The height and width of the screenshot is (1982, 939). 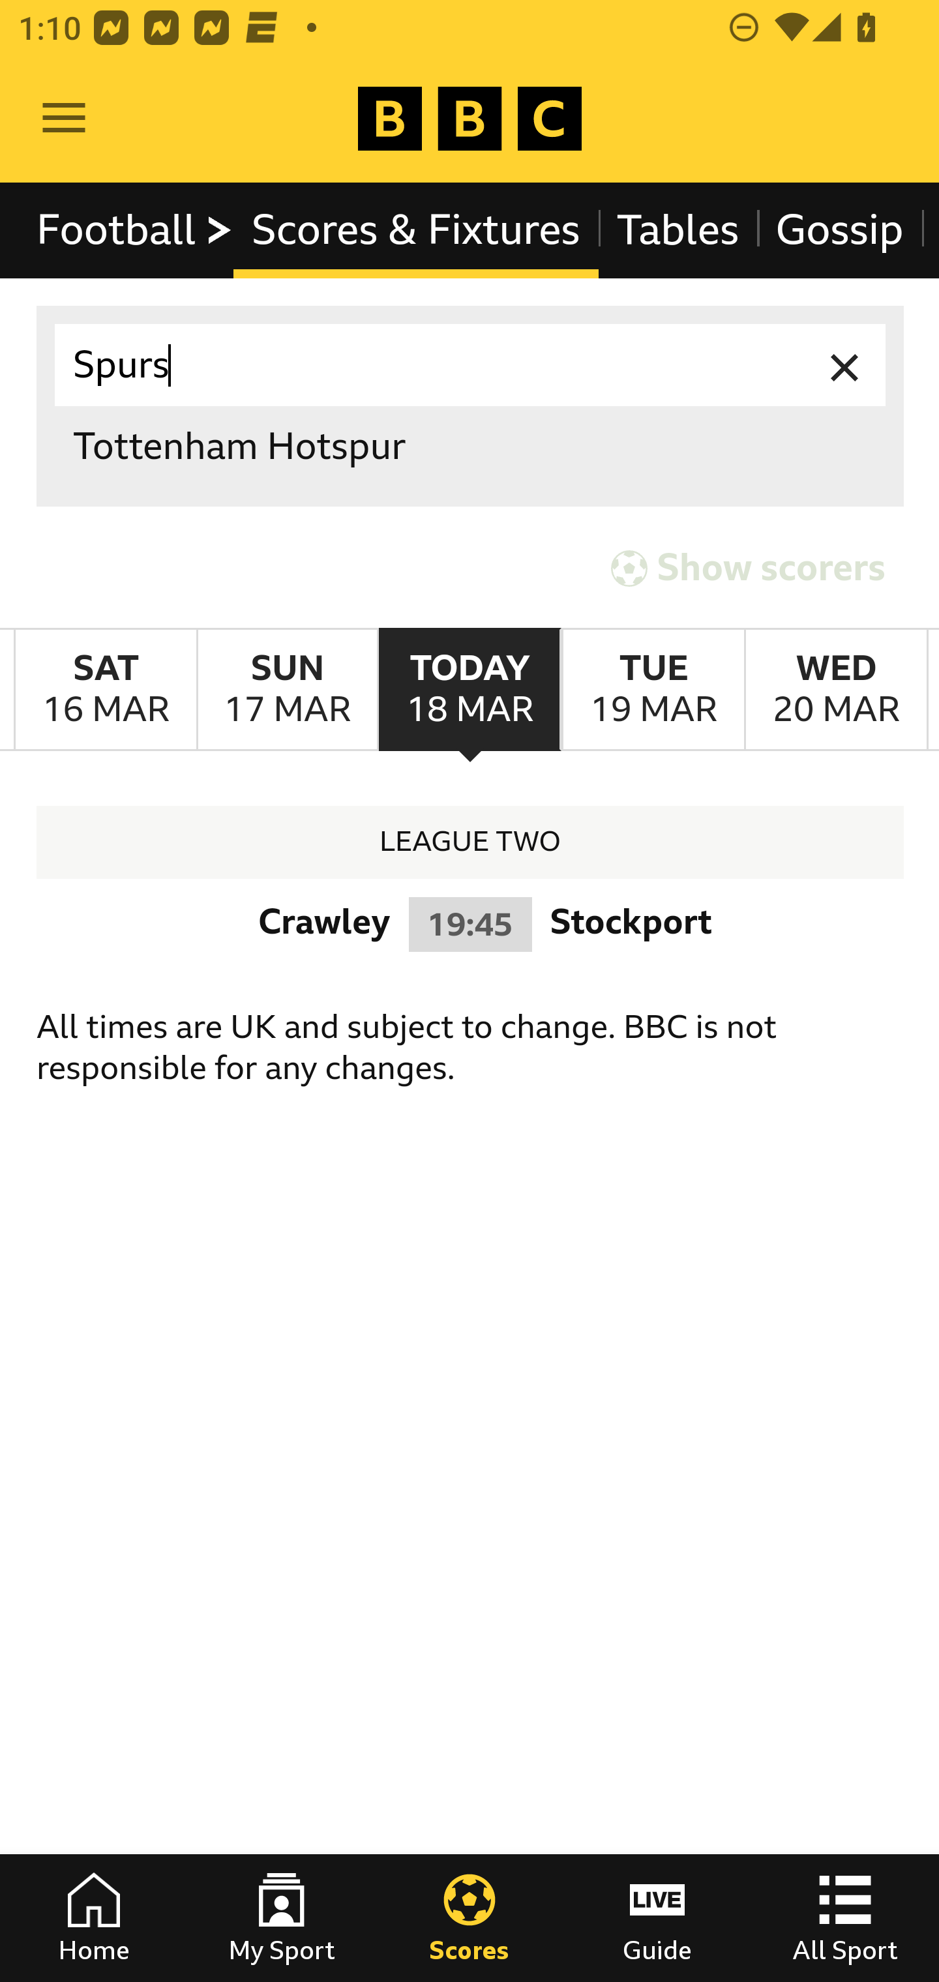 I want to click on Show scorers, so click(x=748, y=569).